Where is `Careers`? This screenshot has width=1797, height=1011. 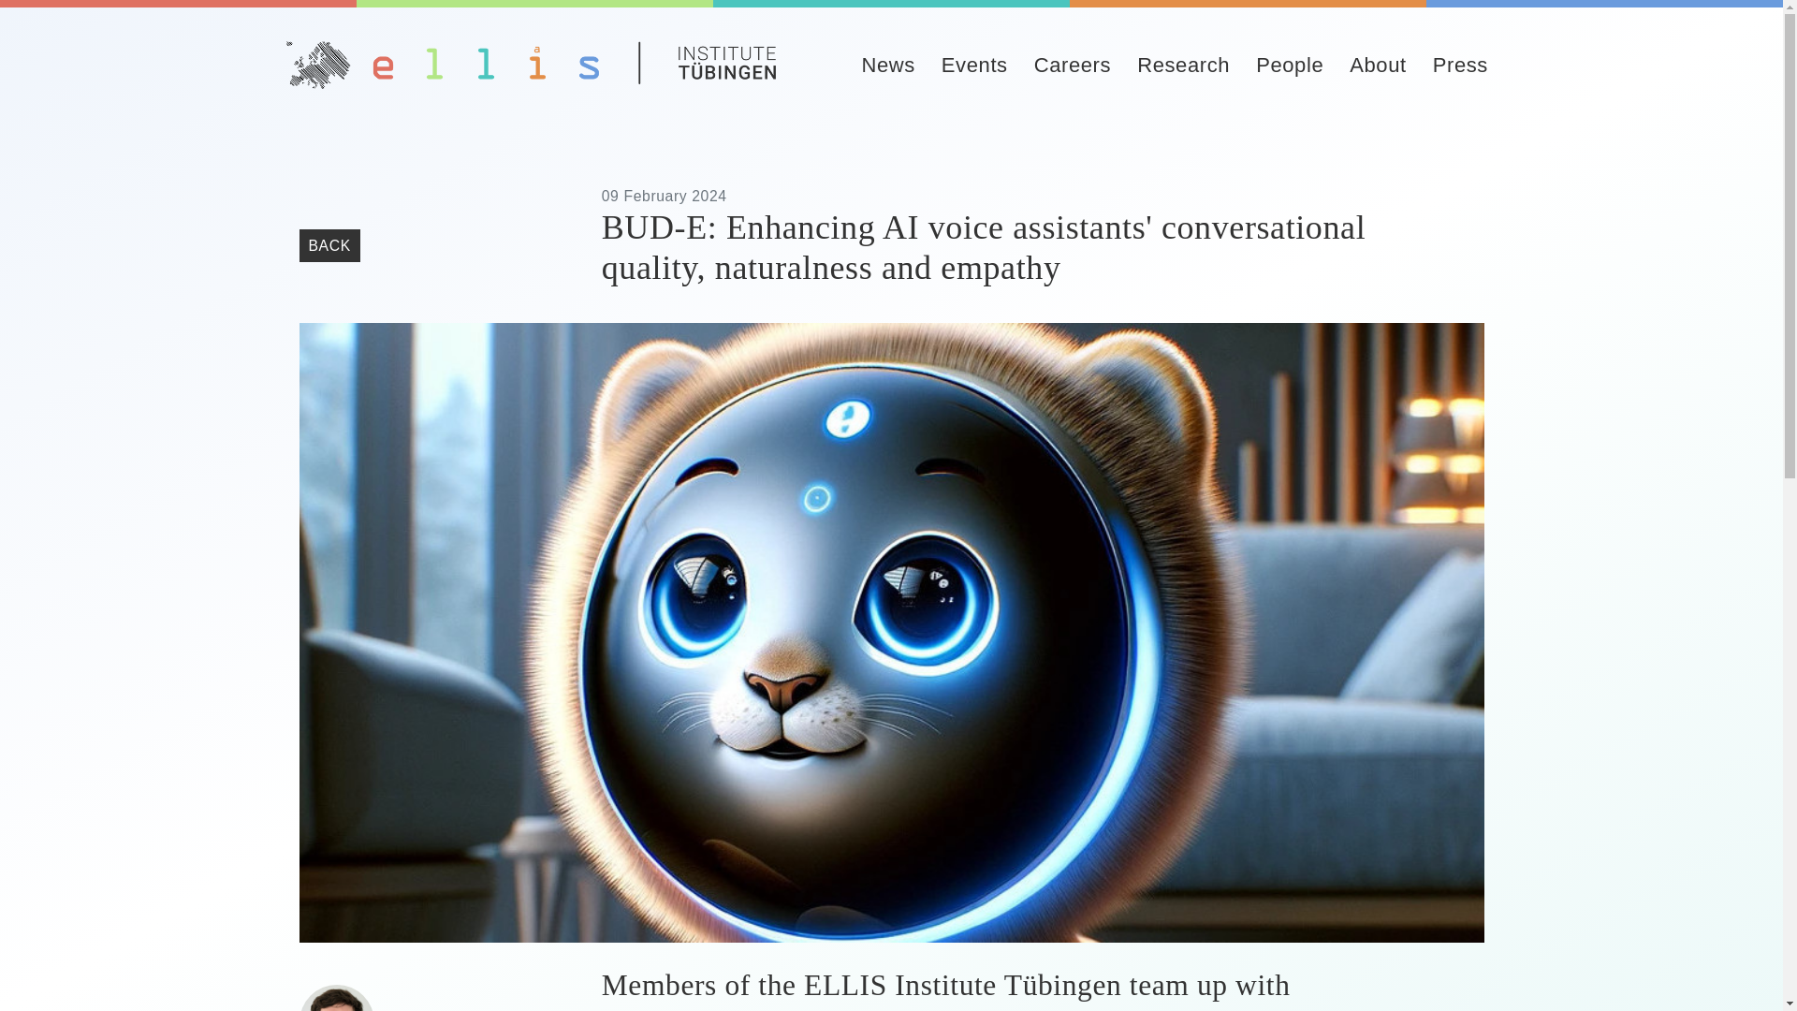 Careers is located at coordinates (1073, 65).